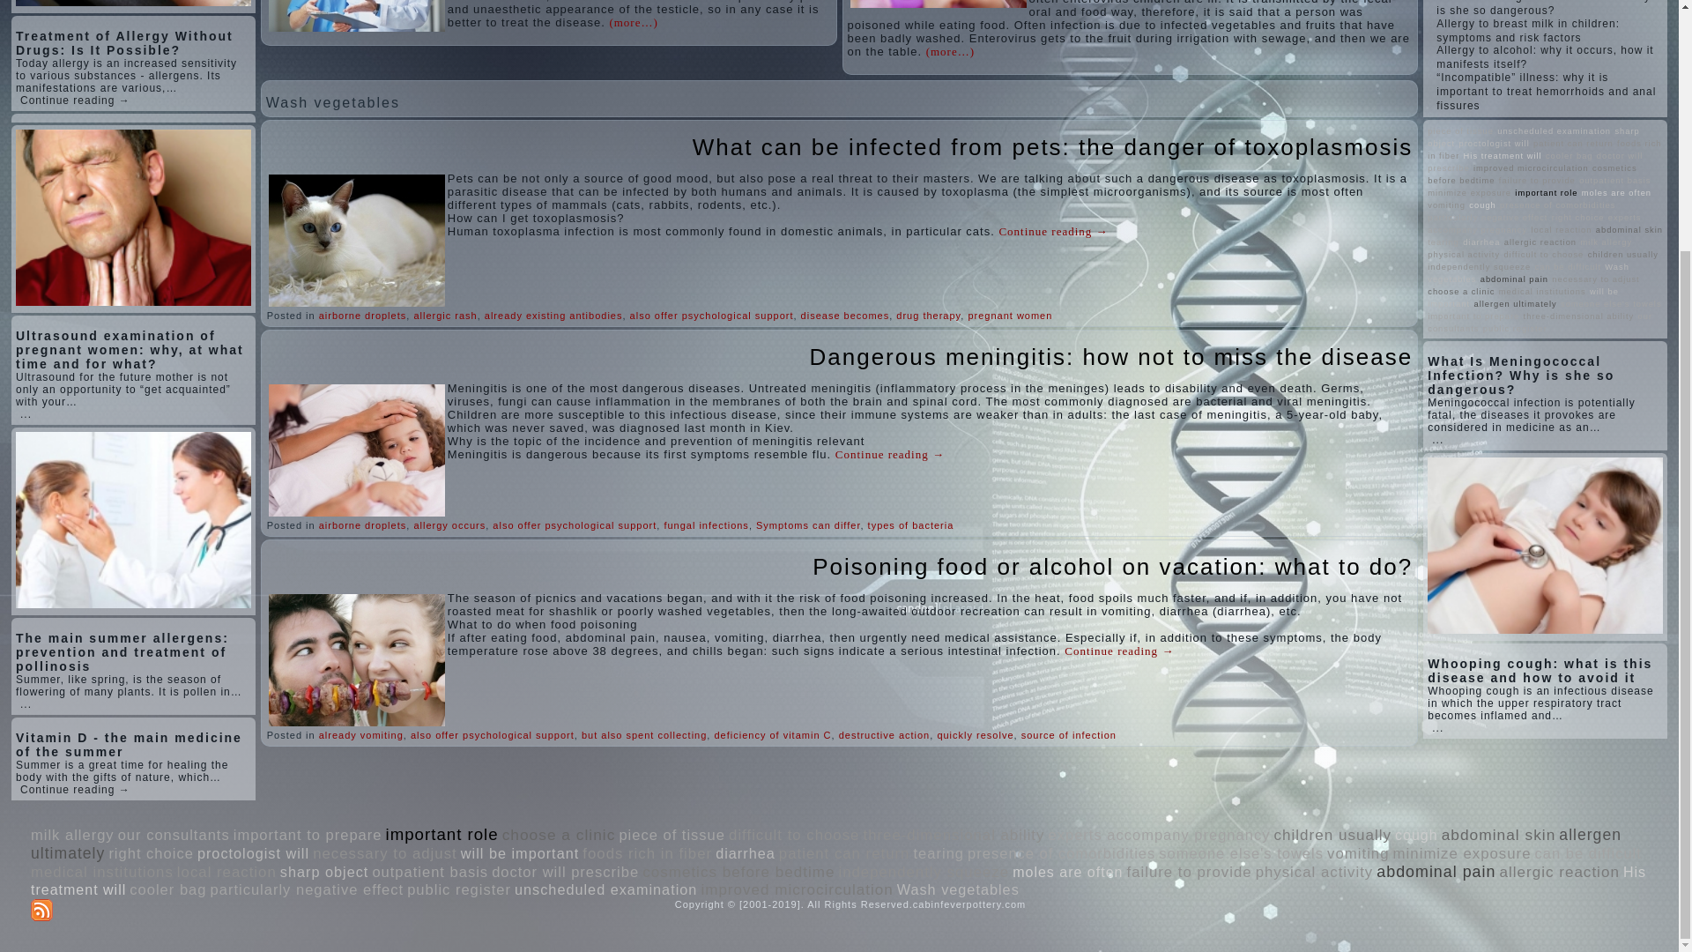 The image size is (1692, 952). Describe the element at coordinates (363, 316) in the screenshot. I see `airborne droplets` at that location.